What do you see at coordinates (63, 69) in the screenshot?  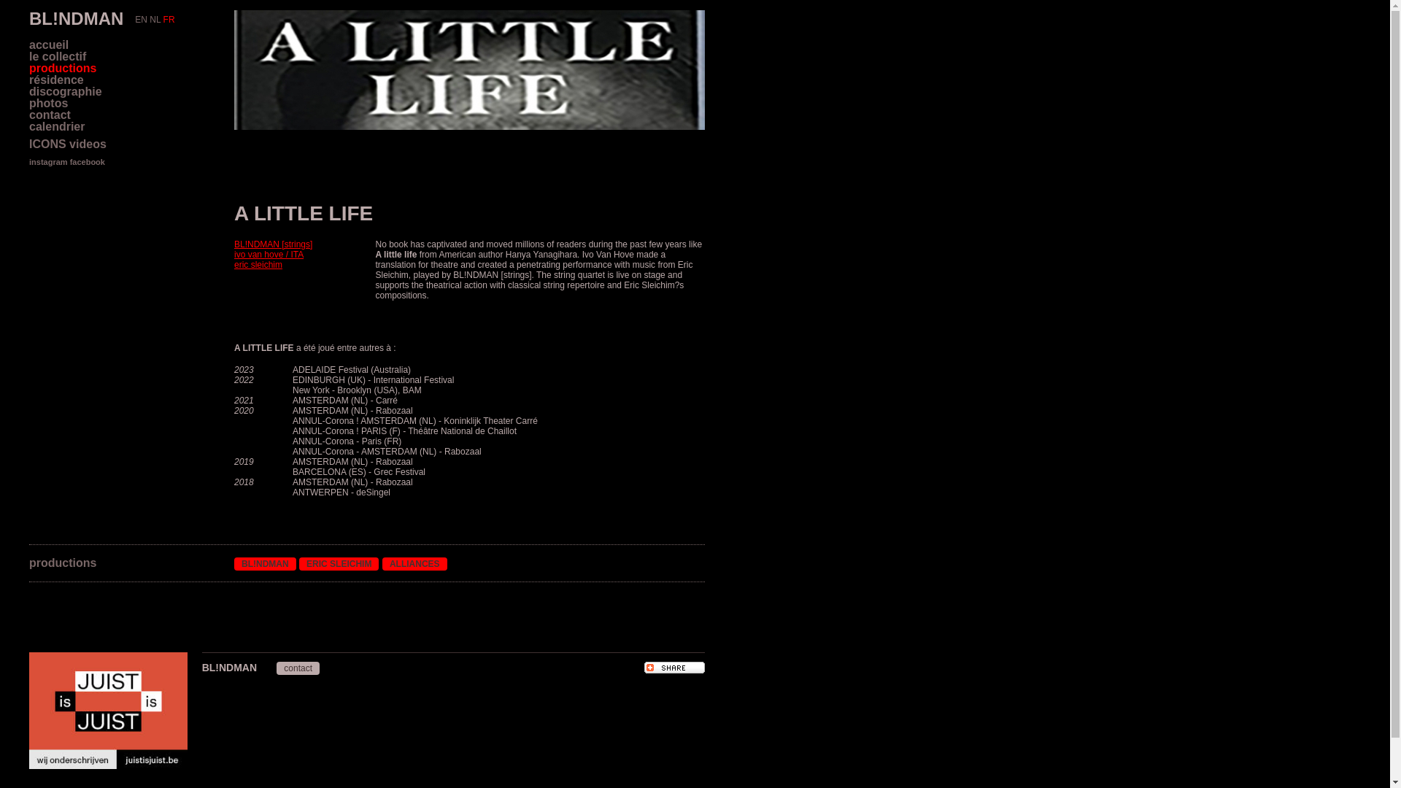 I see `productions` at bounding box center [63, 69].